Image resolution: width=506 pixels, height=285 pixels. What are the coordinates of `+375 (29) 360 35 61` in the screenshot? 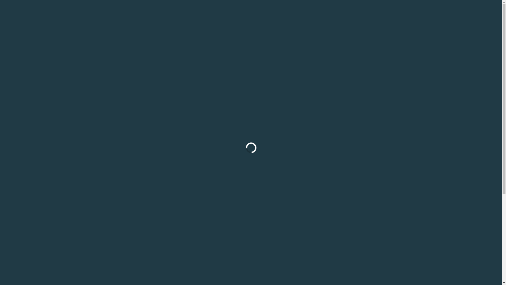 It's located at (86, 48).